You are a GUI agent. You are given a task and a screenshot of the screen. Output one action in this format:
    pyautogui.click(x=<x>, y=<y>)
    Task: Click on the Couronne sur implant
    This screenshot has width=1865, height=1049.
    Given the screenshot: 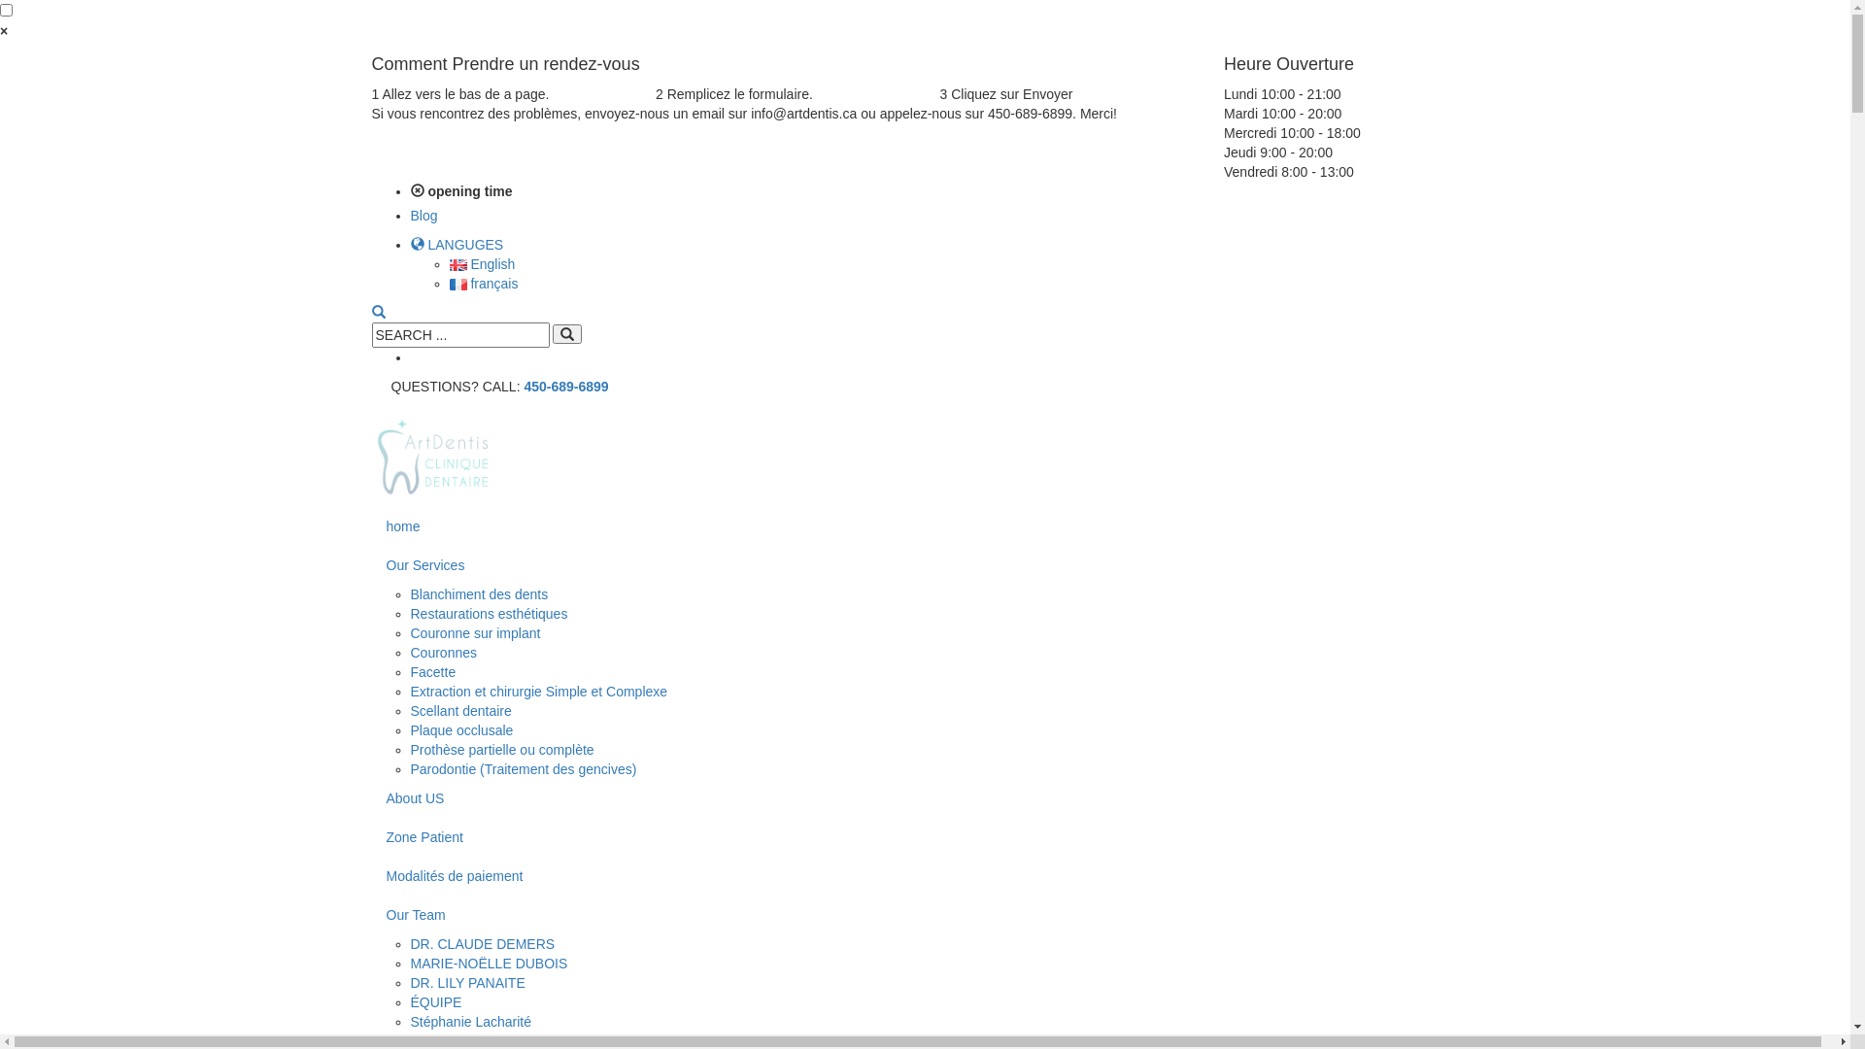 What is the action you would take?
    pyautogui.click(x=475, y=633)
    